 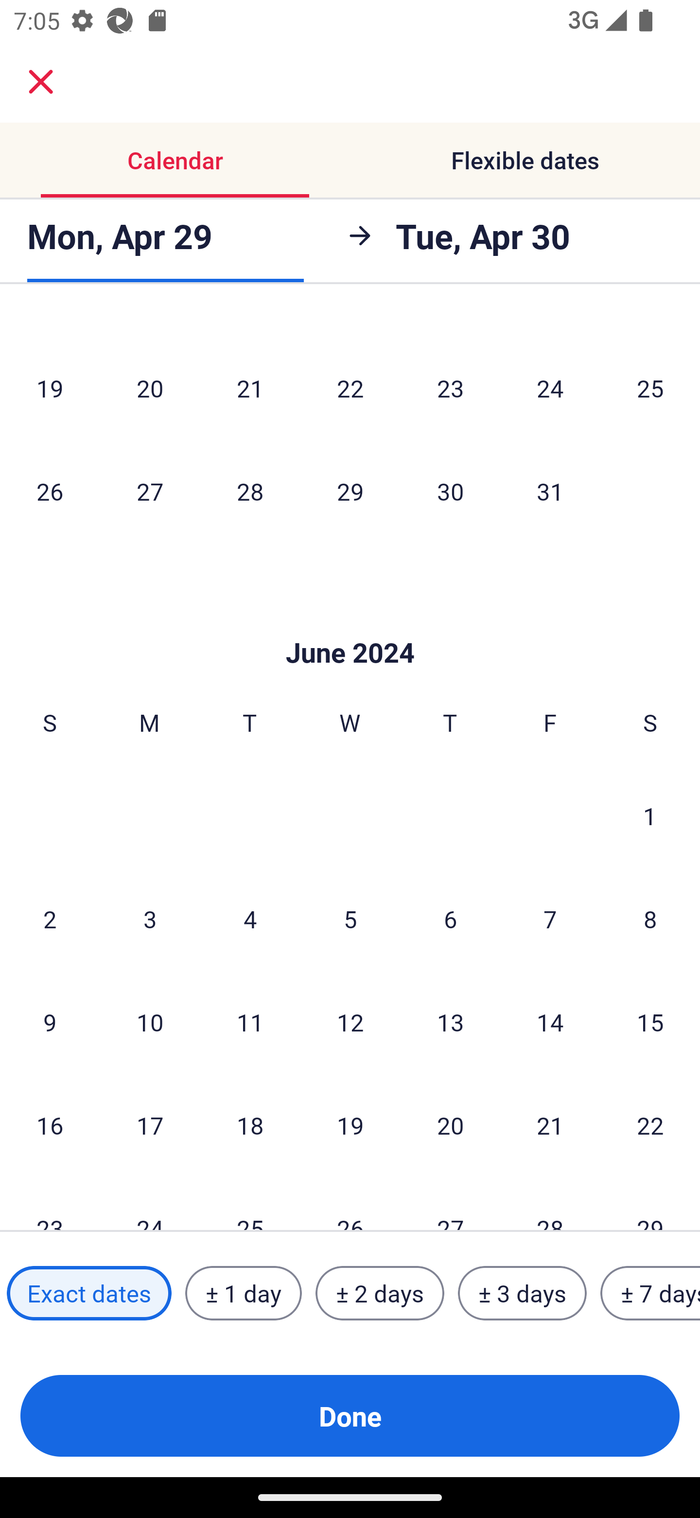 I want to click on 17 Monday, June 17, 2024, so click(x=150, y=1124).